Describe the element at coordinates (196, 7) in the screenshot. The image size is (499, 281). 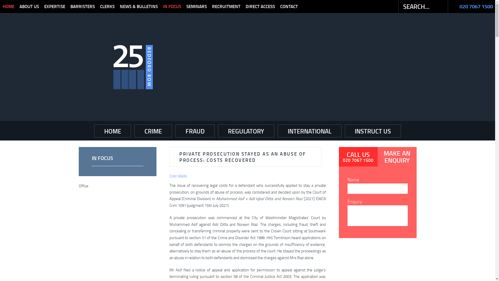
I see `SEMINARS` at that location.